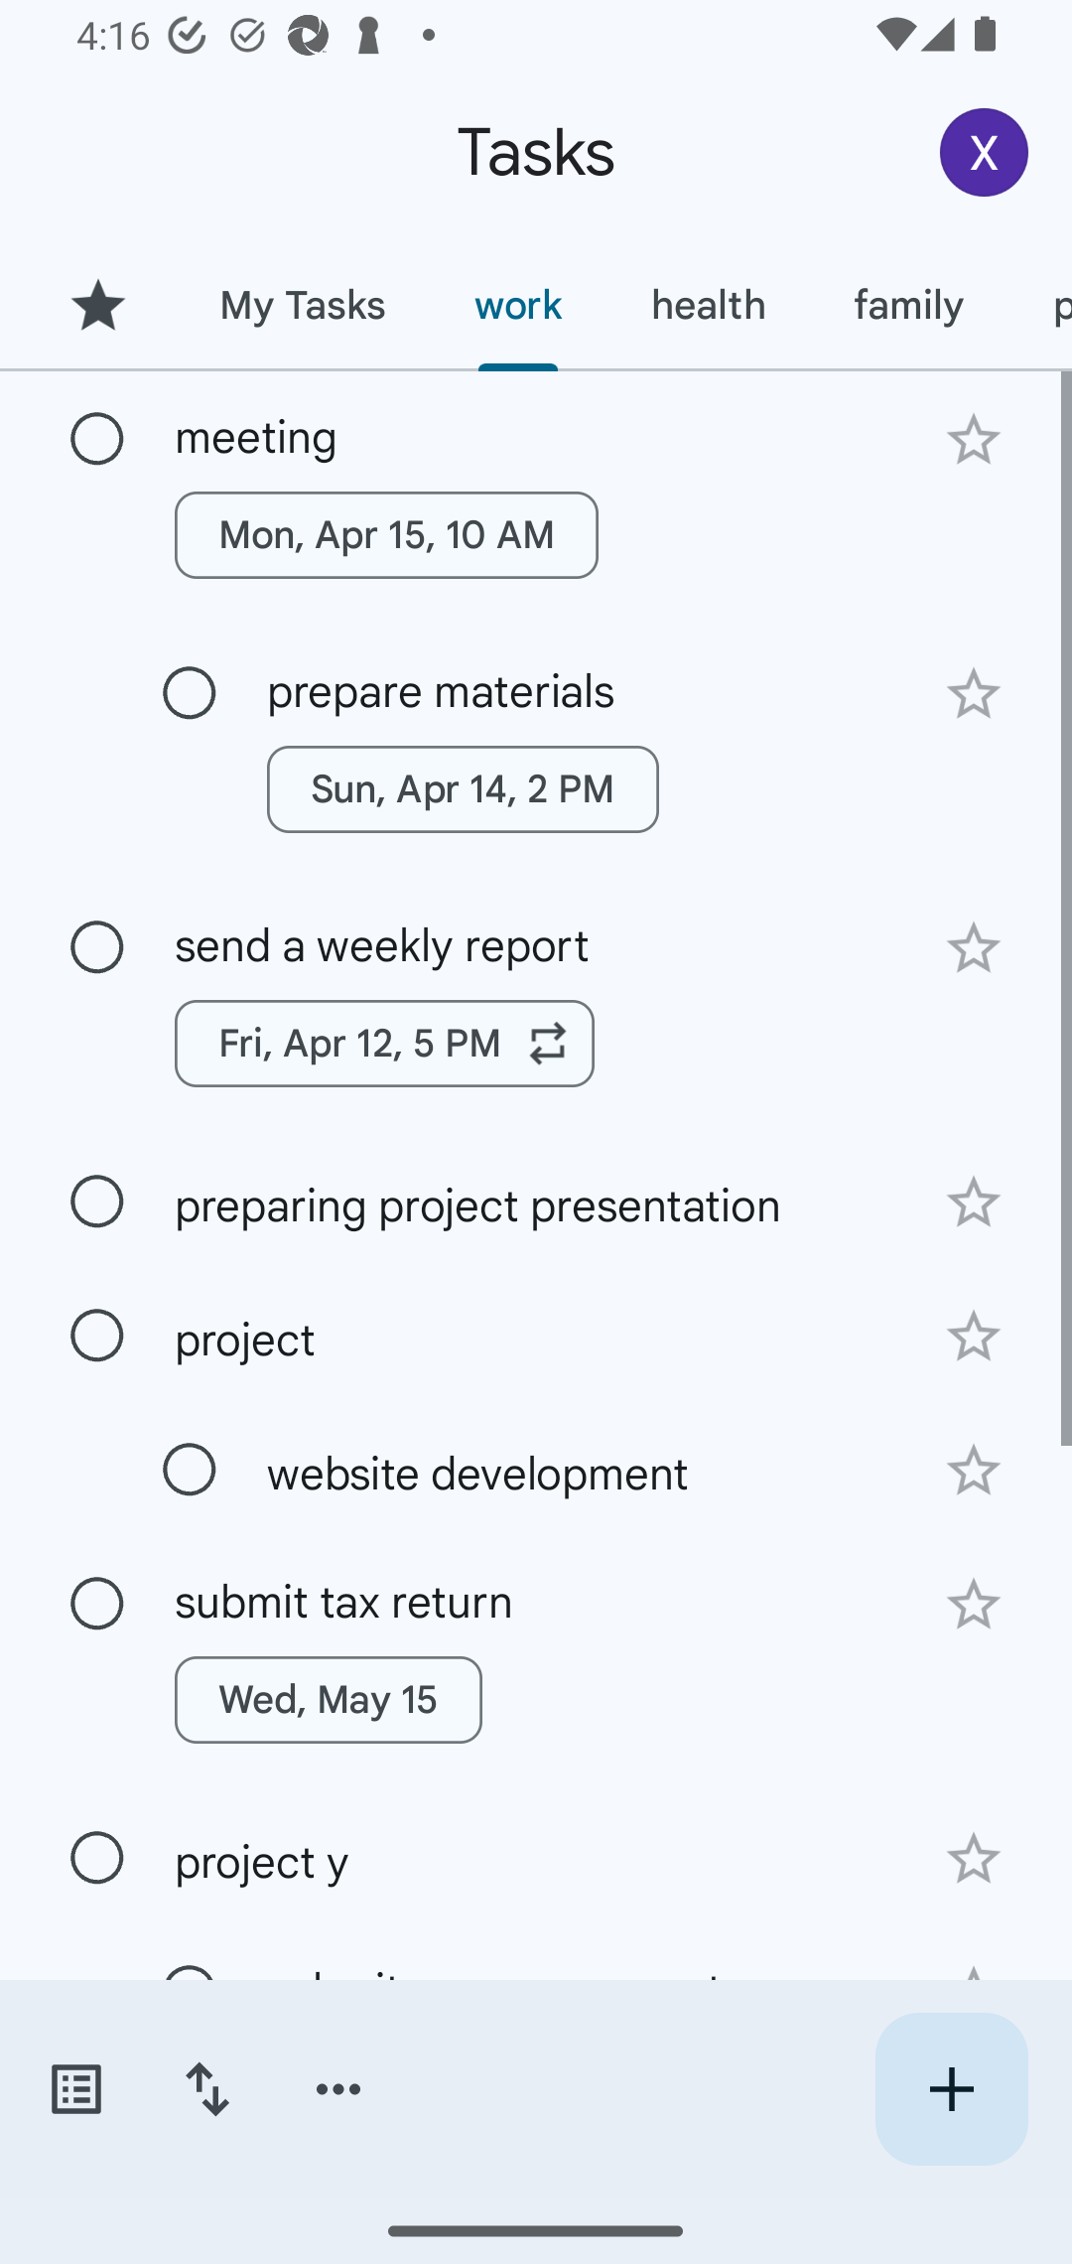 The width and height of the screenshot is (1072, 2264). Describe the element at coordinates (97, 440) in the screenshot. I see `Mark as complete` at that location.